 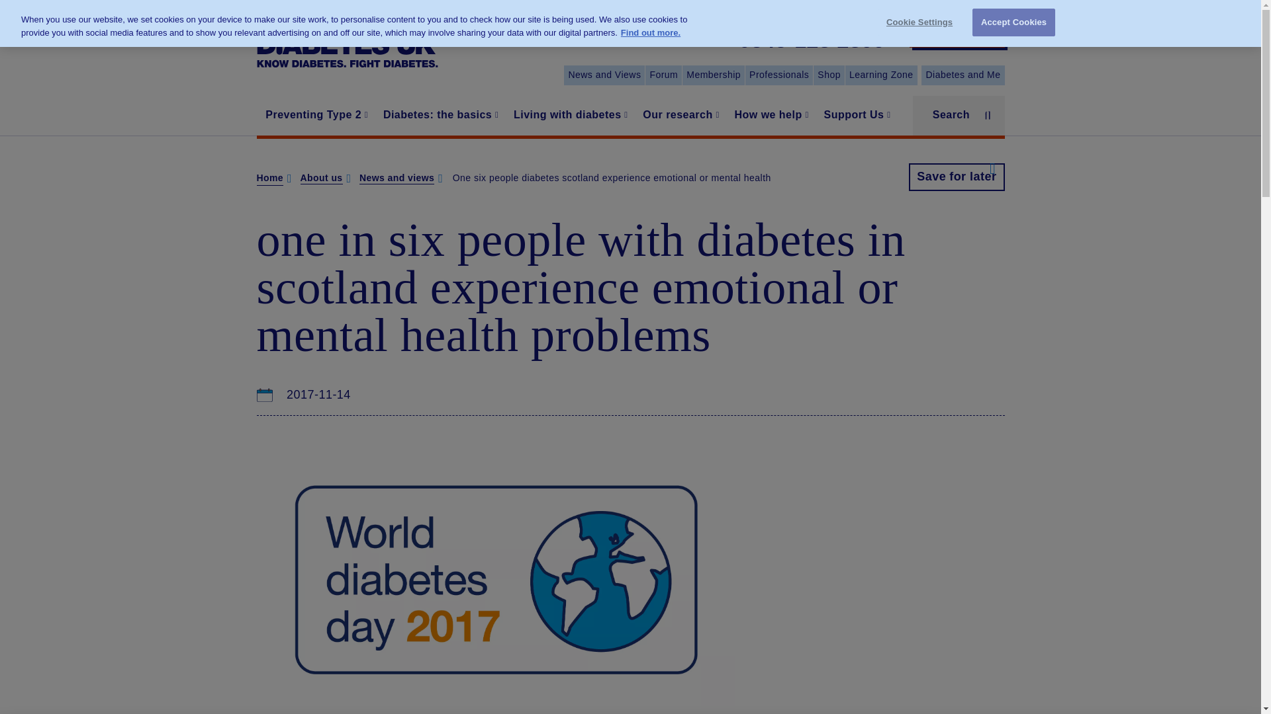 I want to click on 0345123 2399, so click(x=812, y=41).